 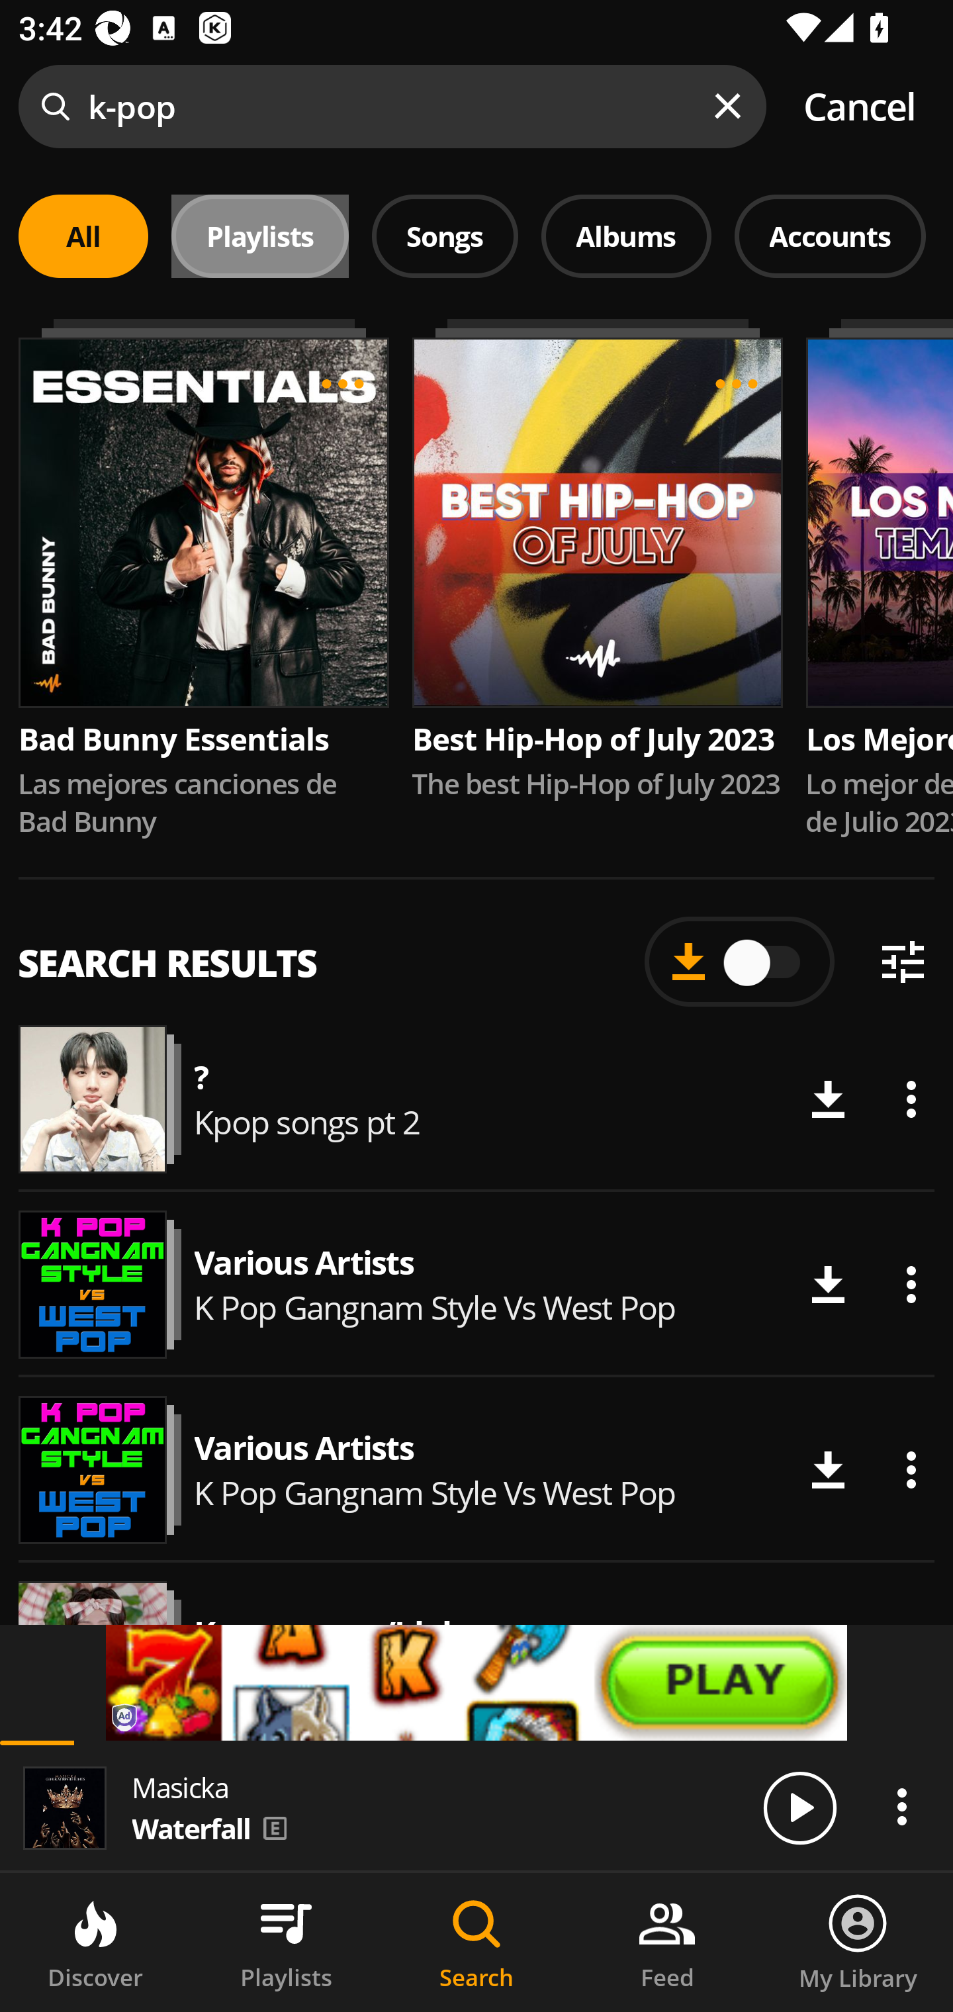 What do you see at coordinates (830, 236) in the screenshot?
I see `Accounts` at bounding box center [830, 236].